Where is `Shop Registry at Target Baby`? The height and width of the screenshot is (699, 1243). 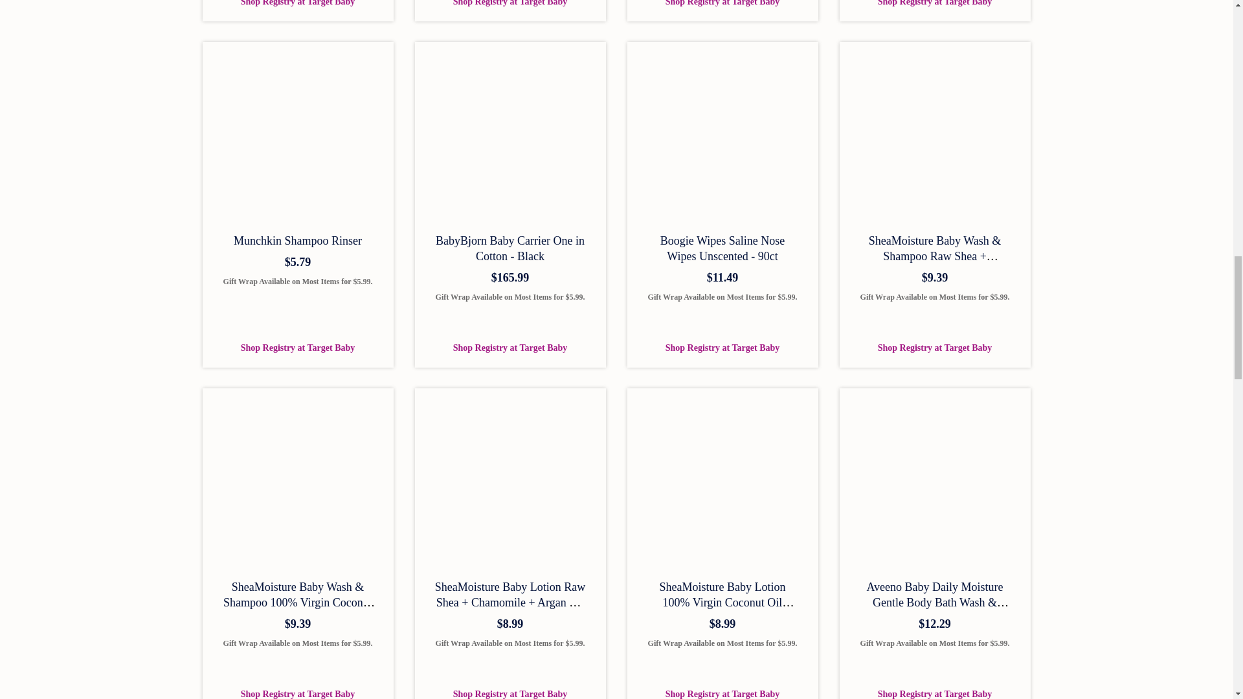
Shop Registry at Target Baby is located at coordinates (298, 3).